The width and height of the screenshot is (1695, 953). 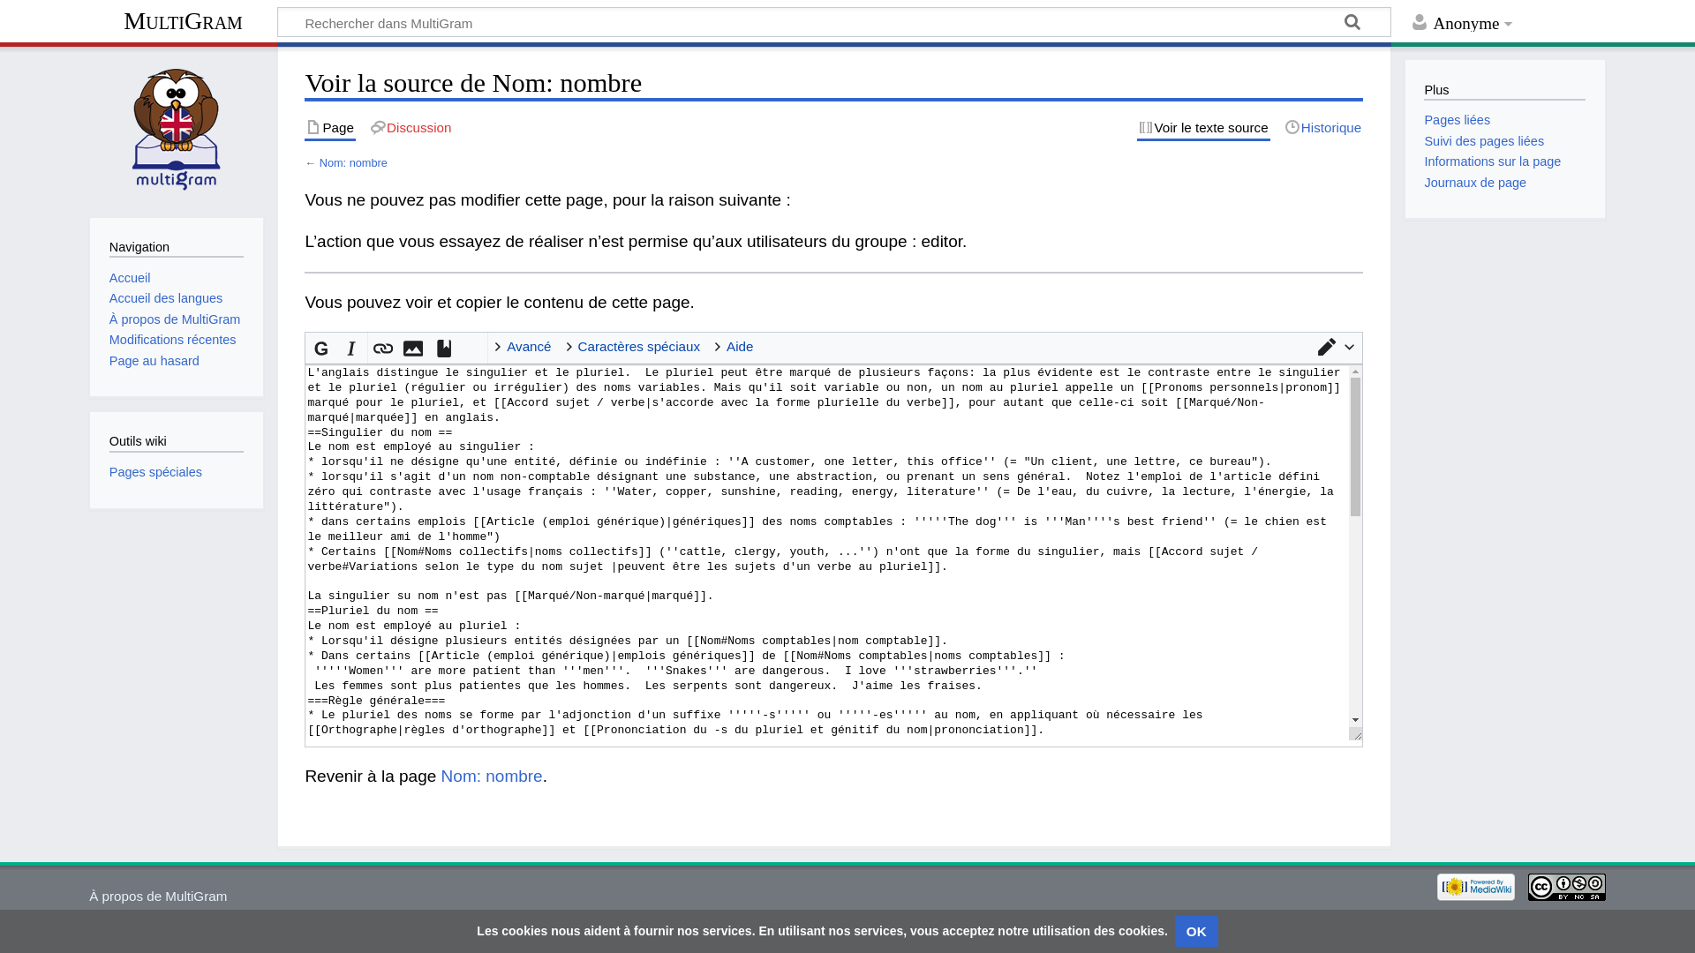 What do you see at coordinates (166, 298) in the screenshot?
I see `Accueil des langues` at bounding box center [166, 298].